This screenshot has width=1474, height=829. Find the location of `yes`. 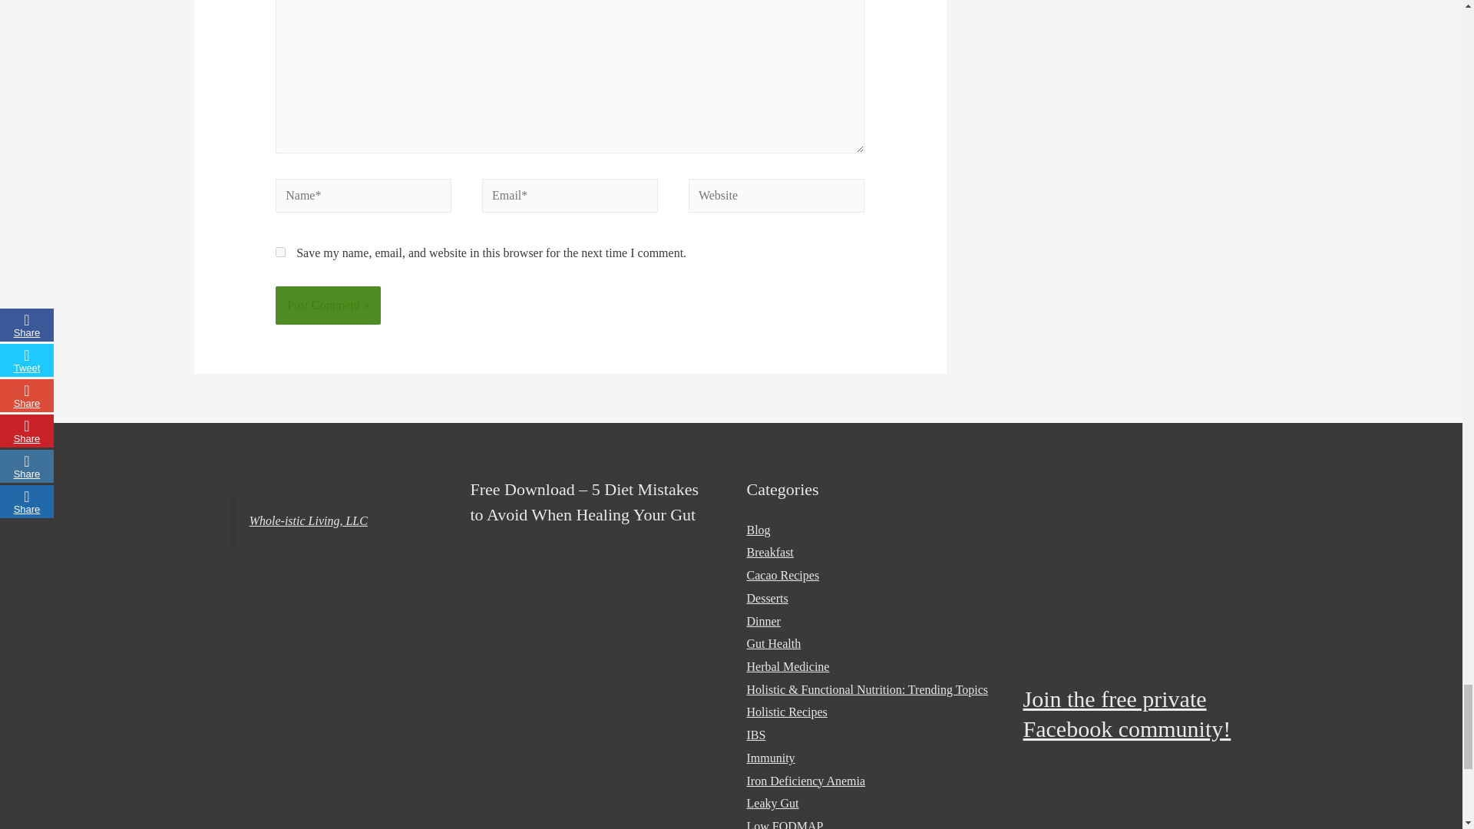

yes is located at coordinates (281, 252).